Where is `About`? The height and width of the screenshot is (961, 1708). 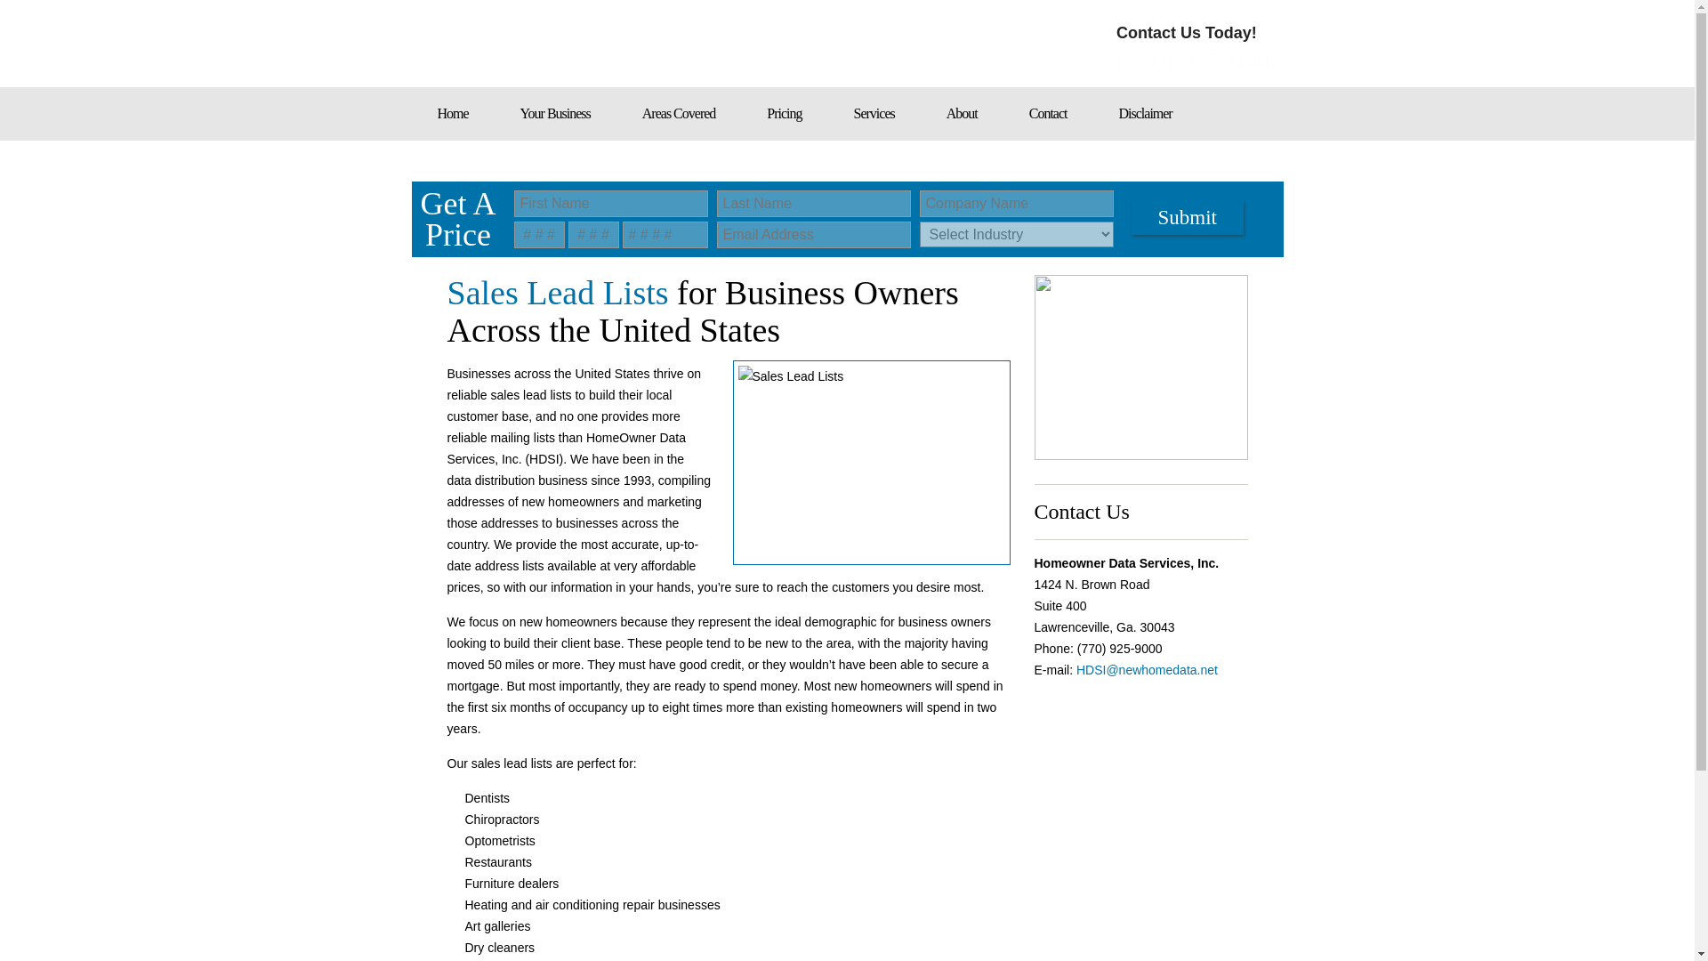 About is located at coordinates (962, 114).